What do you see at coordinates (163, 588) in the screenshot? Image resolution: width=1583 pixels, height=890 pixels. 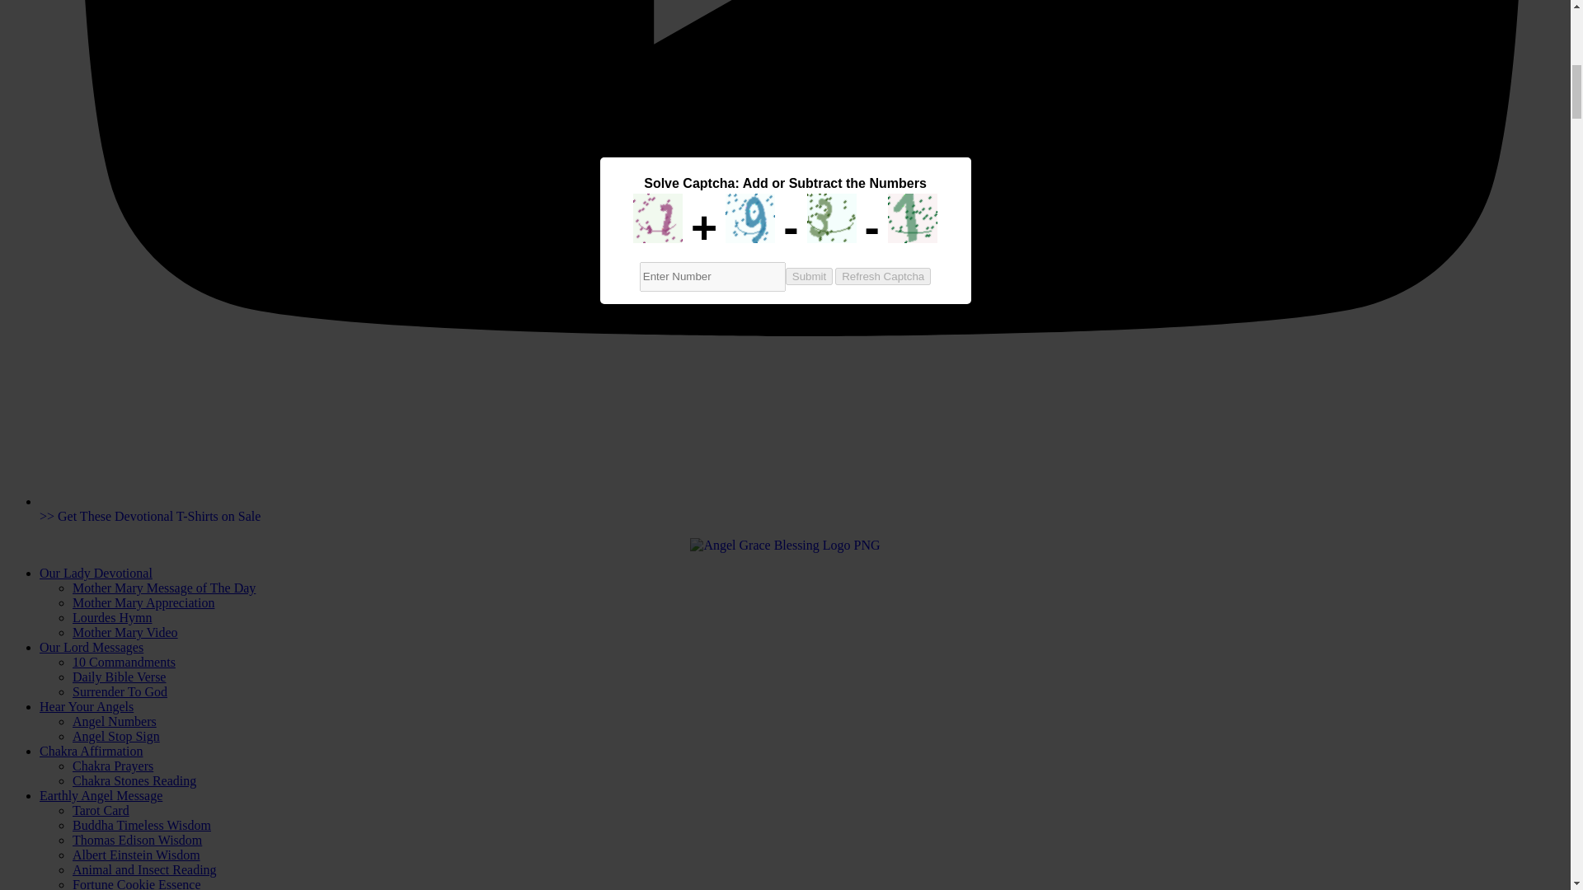 I see `Mother Mary Message of The Day` at bounding box center [163, 588].